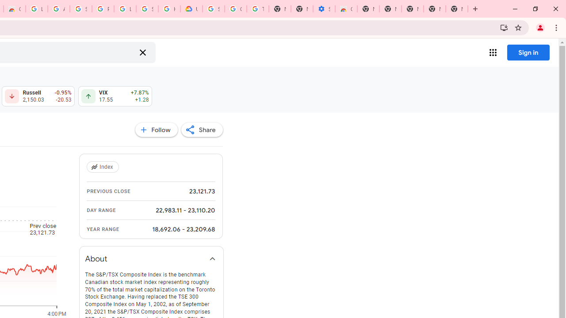 The image size is (566, 318). I want to click on Clear search, so click(142, 52).